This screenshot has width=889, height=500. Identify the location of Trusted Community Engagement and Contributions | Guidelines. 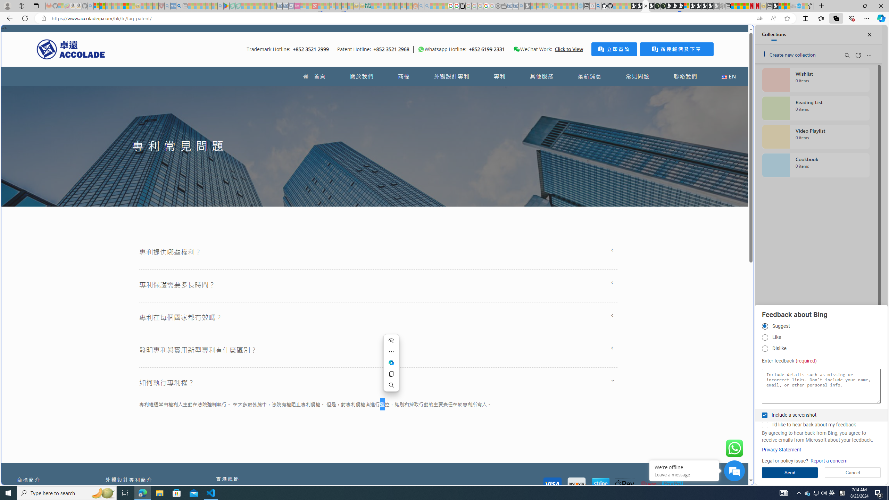
(321, 6).